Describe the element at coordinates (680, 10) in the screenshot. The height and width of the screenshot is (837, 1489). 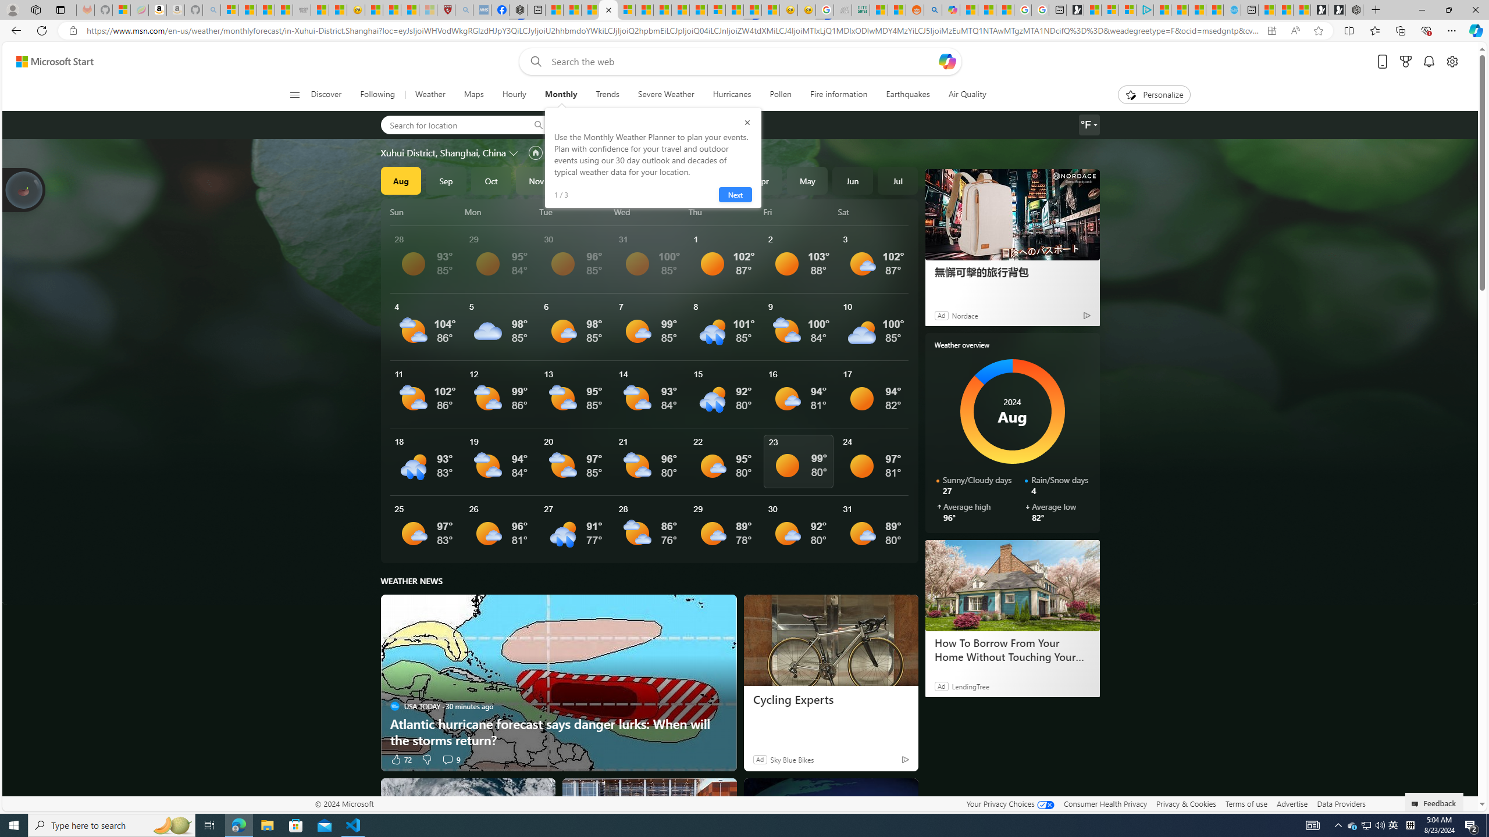
I see `14 Common Myths Debunked By Scientific Facts` at that location.